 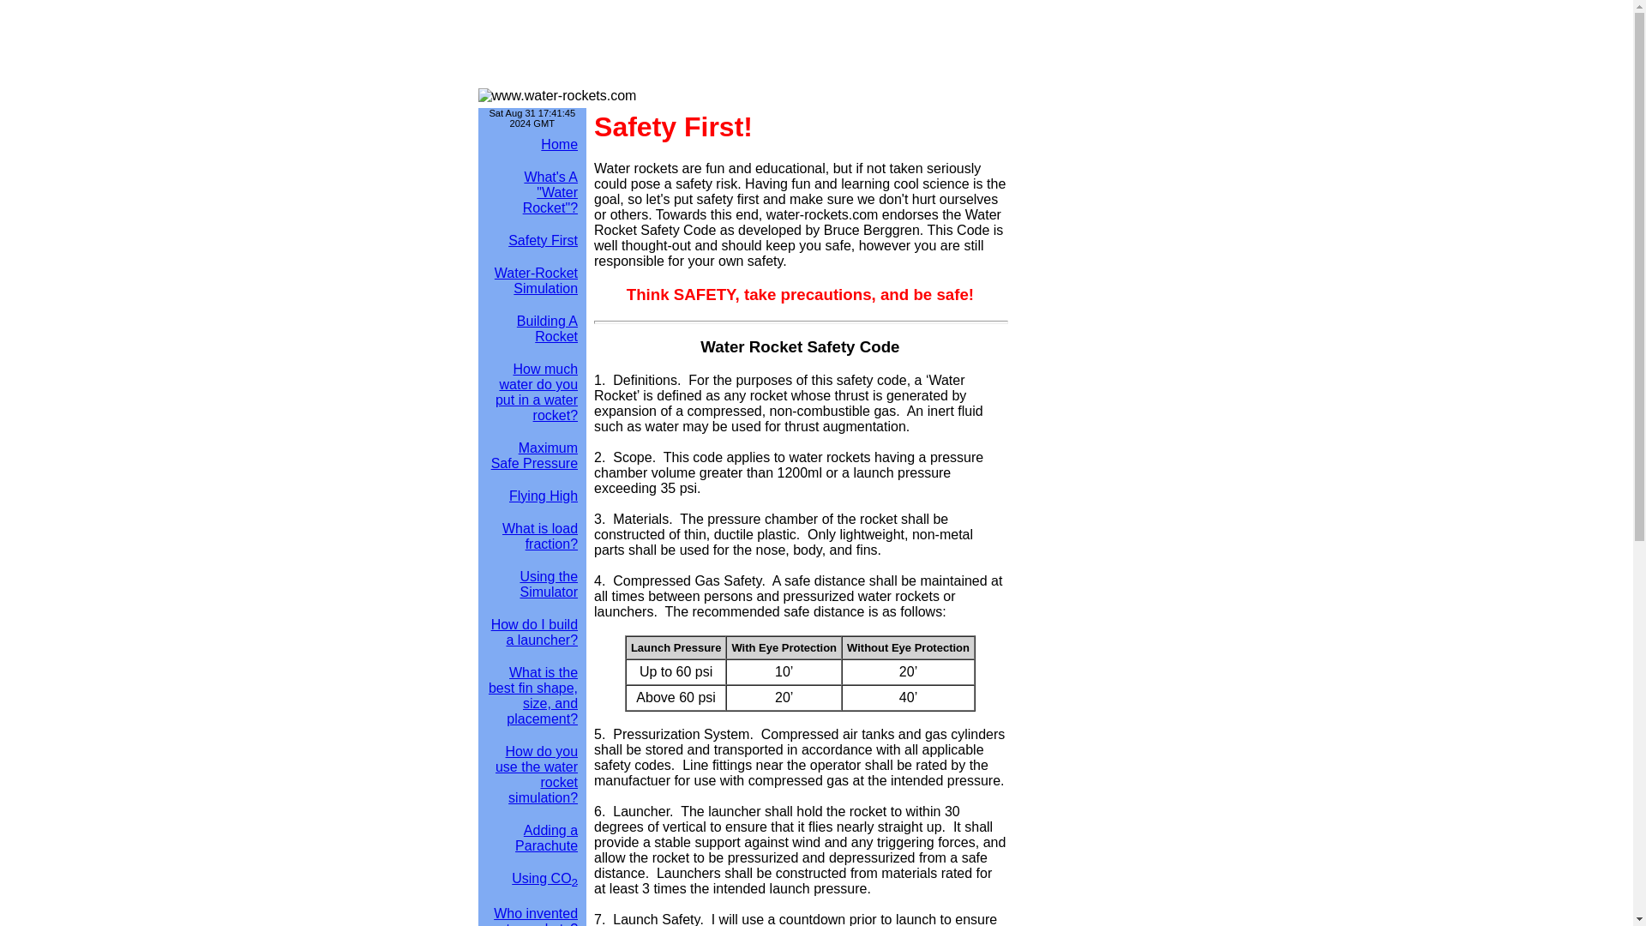 I want to click on Home, so click(x=559, y=144).